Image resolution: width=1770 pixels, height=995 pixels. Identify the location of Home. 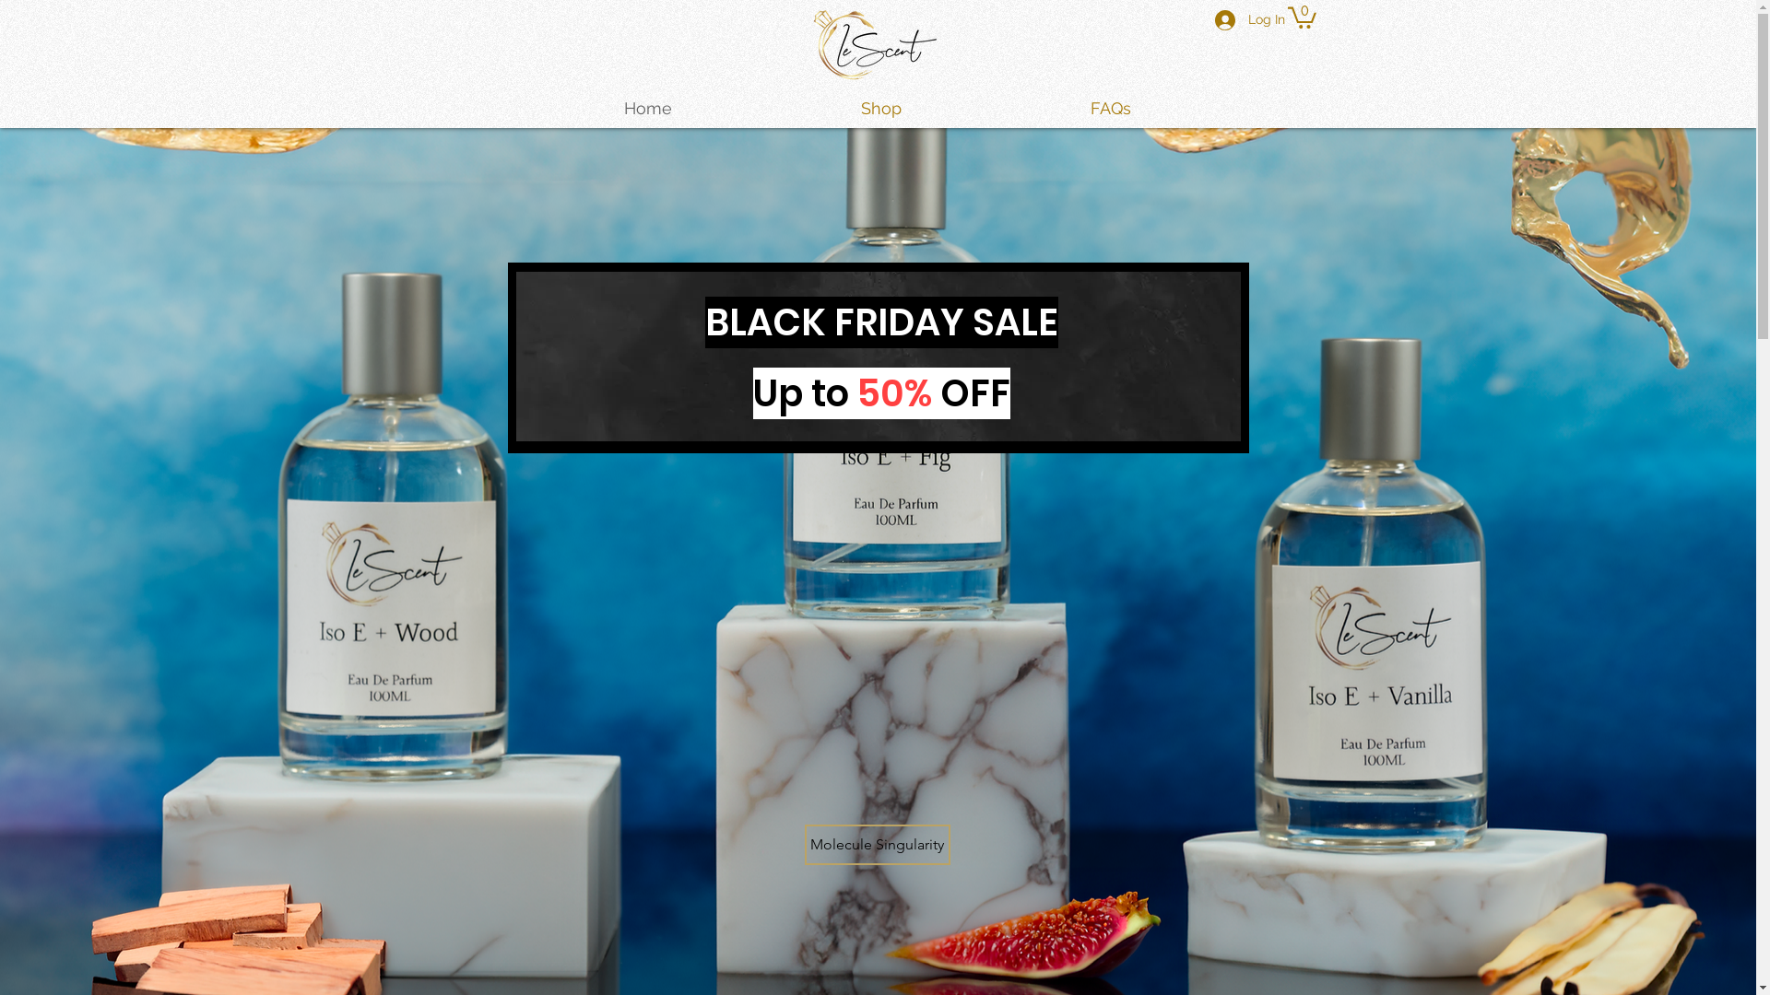
(647, 108).